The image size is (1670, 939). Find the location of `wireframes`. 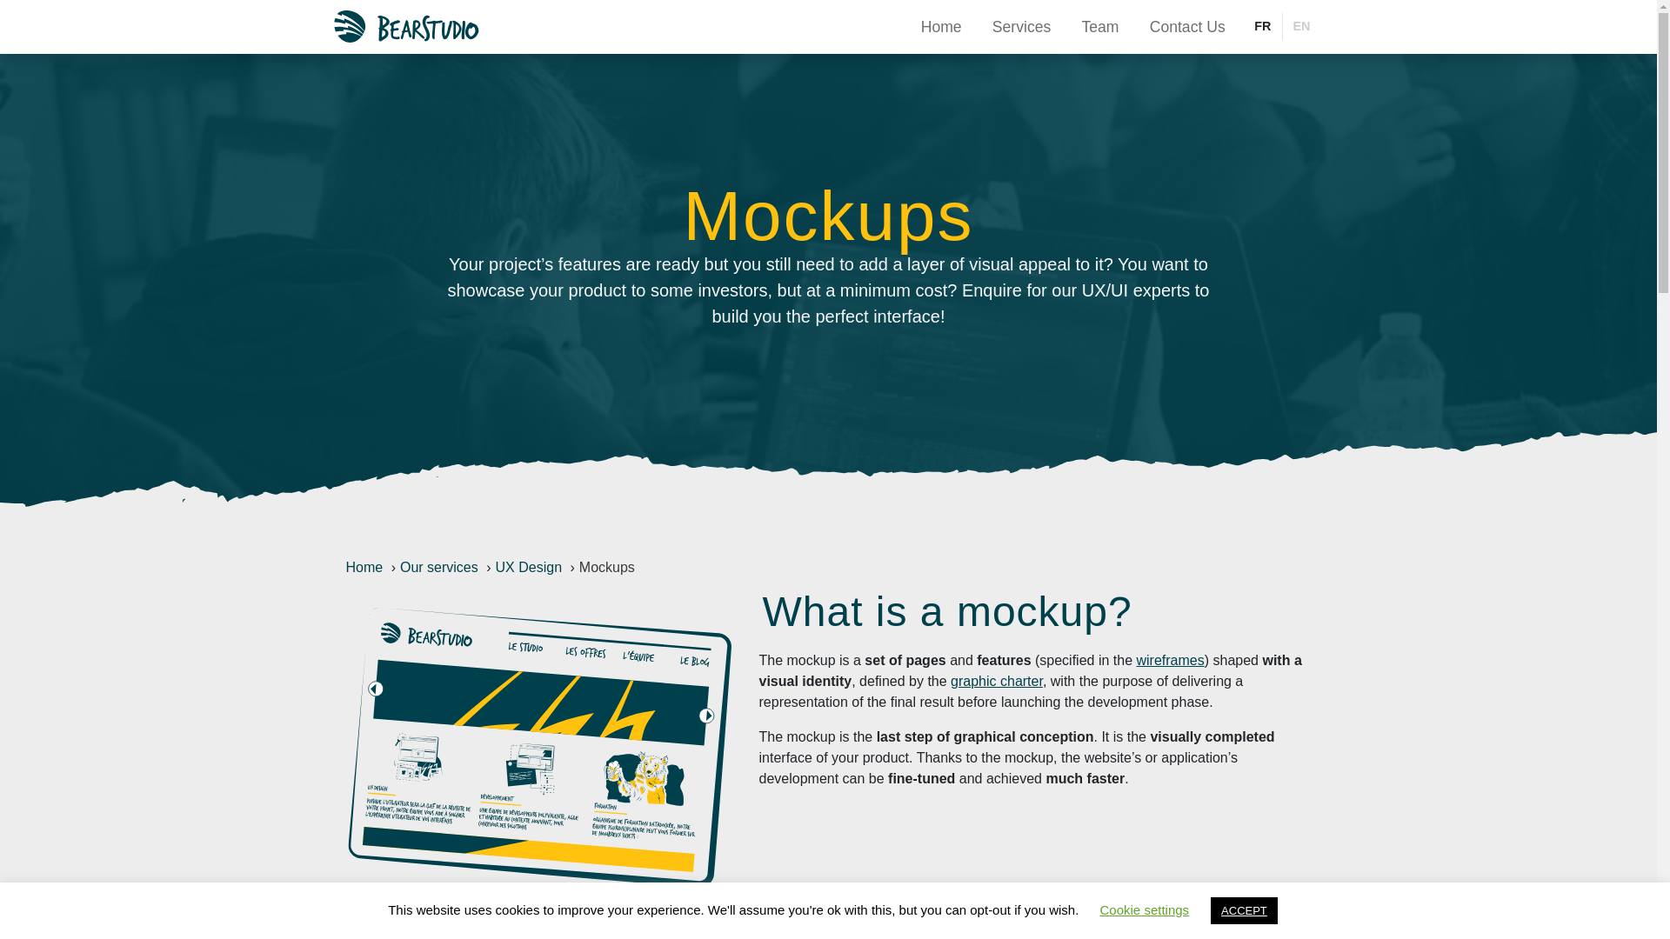

wireframes is located at coordinates (1169, 659).